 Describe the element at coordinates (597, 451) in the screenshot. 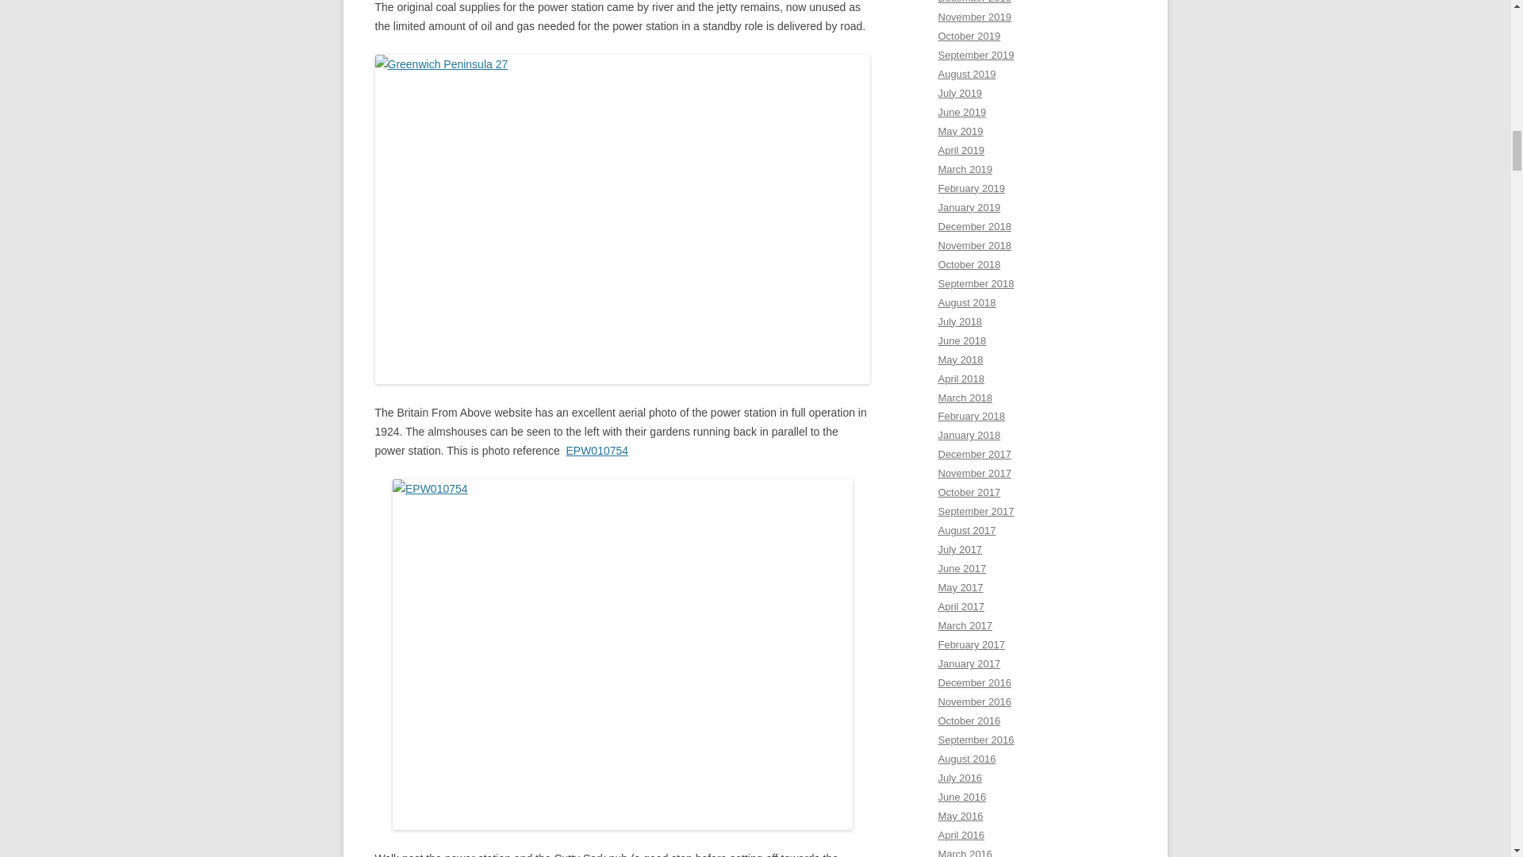

I see `EPW010754` at that location.